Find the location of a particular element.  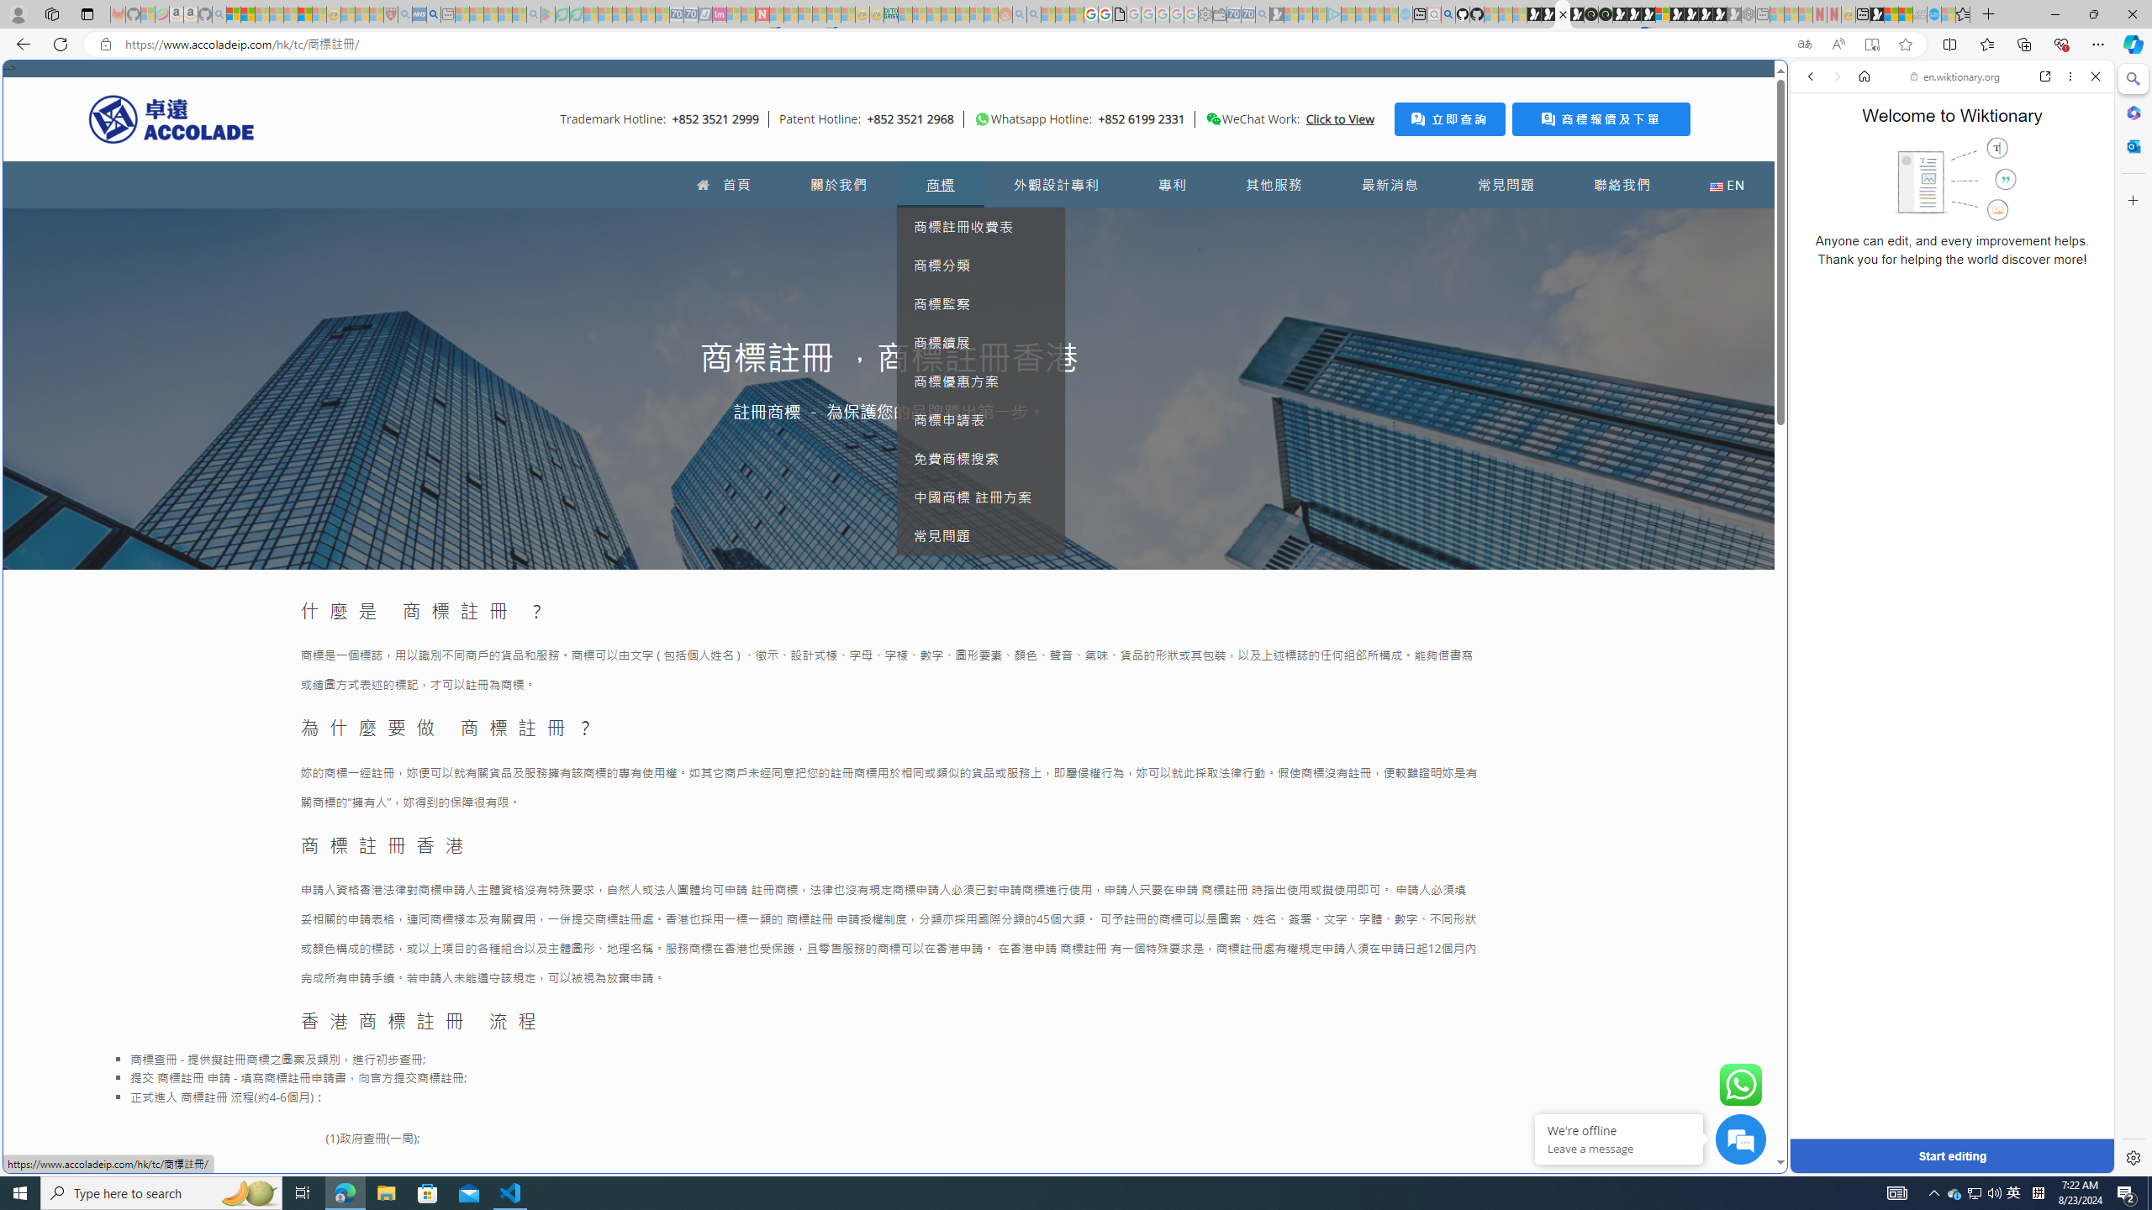

Home | Sky Blue Bikes - Sky Blue Bikes - Sleeping is located at coordinates (1405, 14).